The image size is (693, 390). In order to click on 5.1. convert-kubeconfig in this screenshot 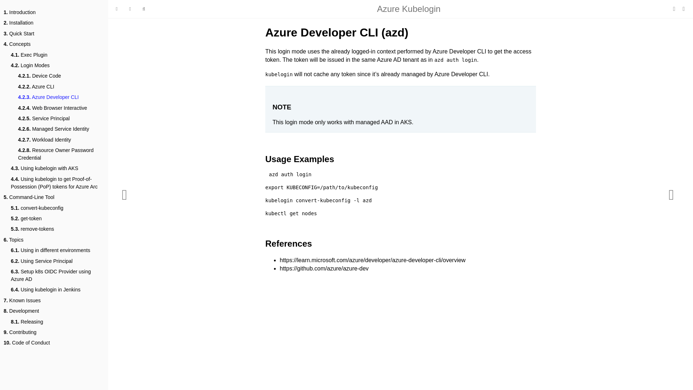, I will do `click(37, 208)`.